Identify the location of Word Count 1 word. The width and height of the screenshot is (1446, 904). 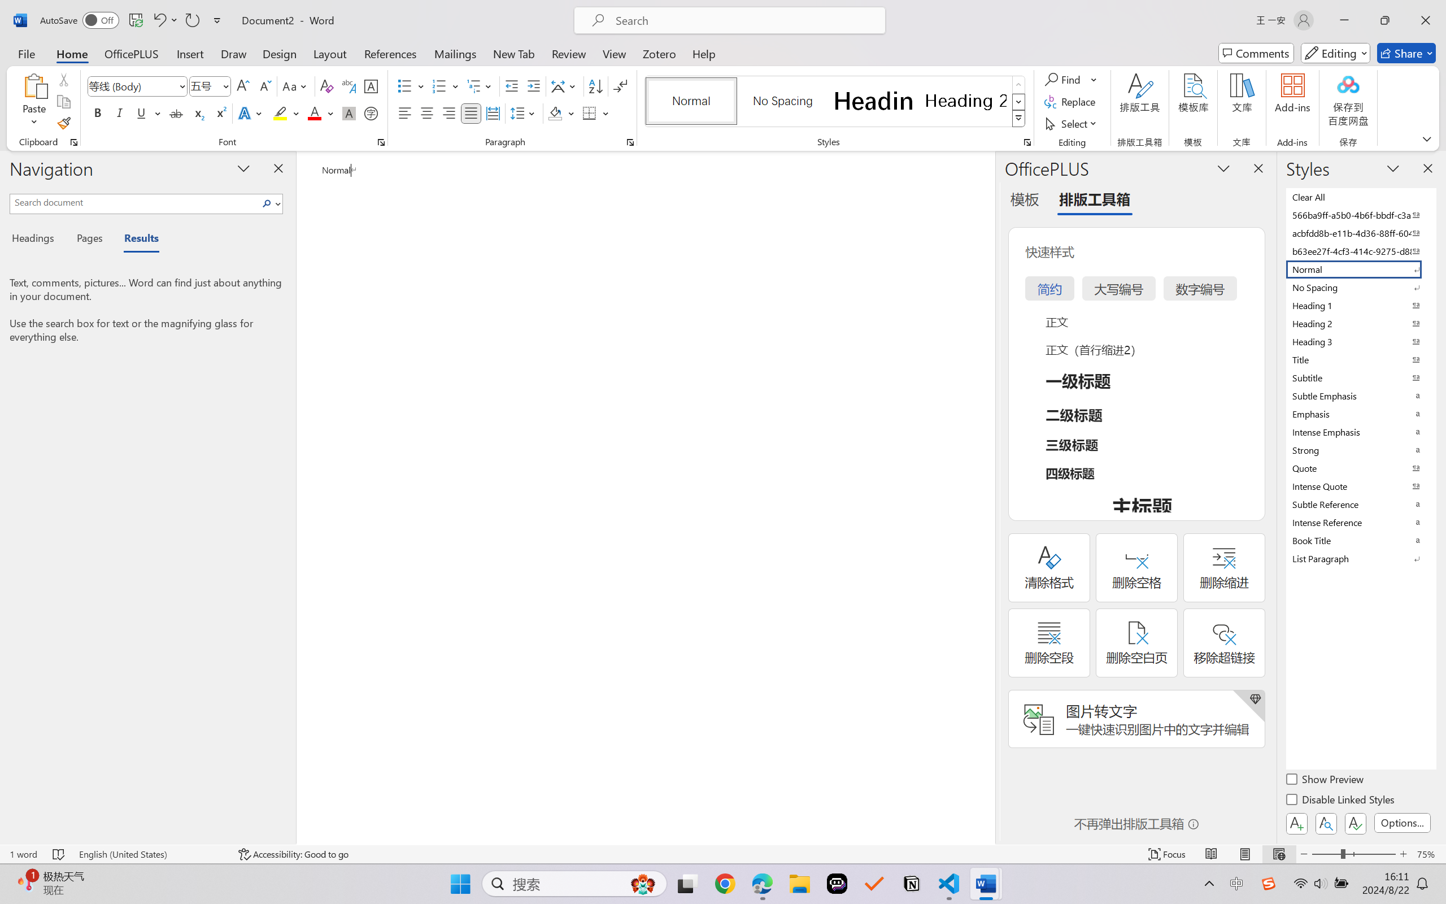
(23, 854).